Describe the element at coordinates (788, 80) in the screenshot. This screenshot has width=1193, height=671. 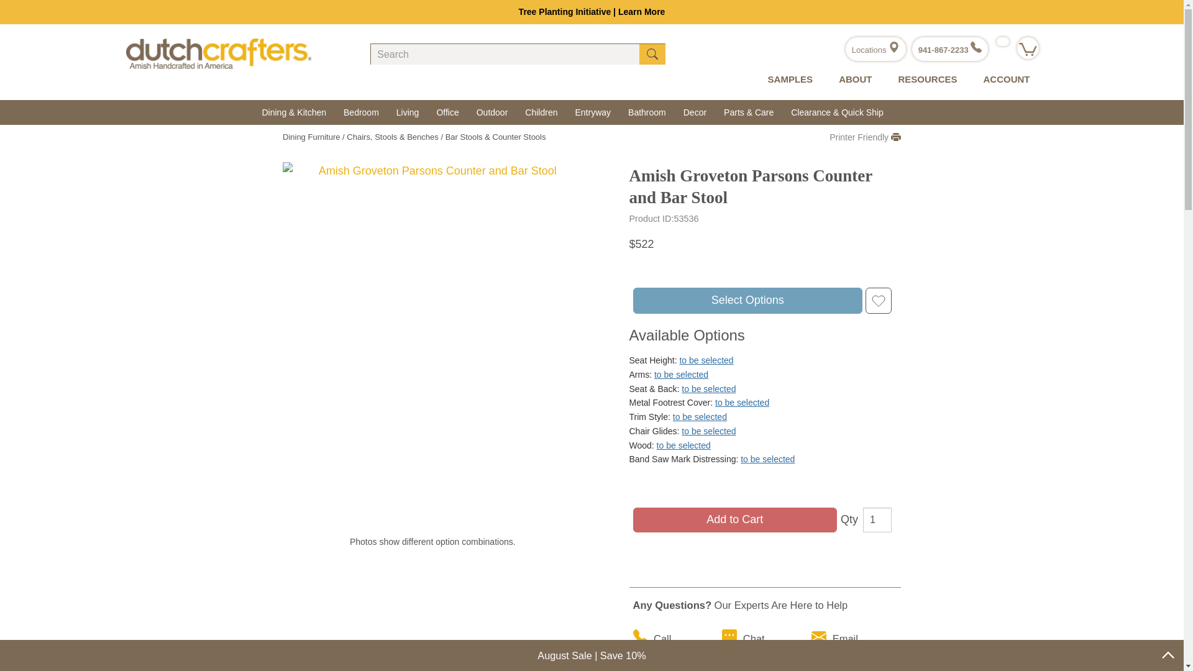
I see `SAMPLES` at that location.